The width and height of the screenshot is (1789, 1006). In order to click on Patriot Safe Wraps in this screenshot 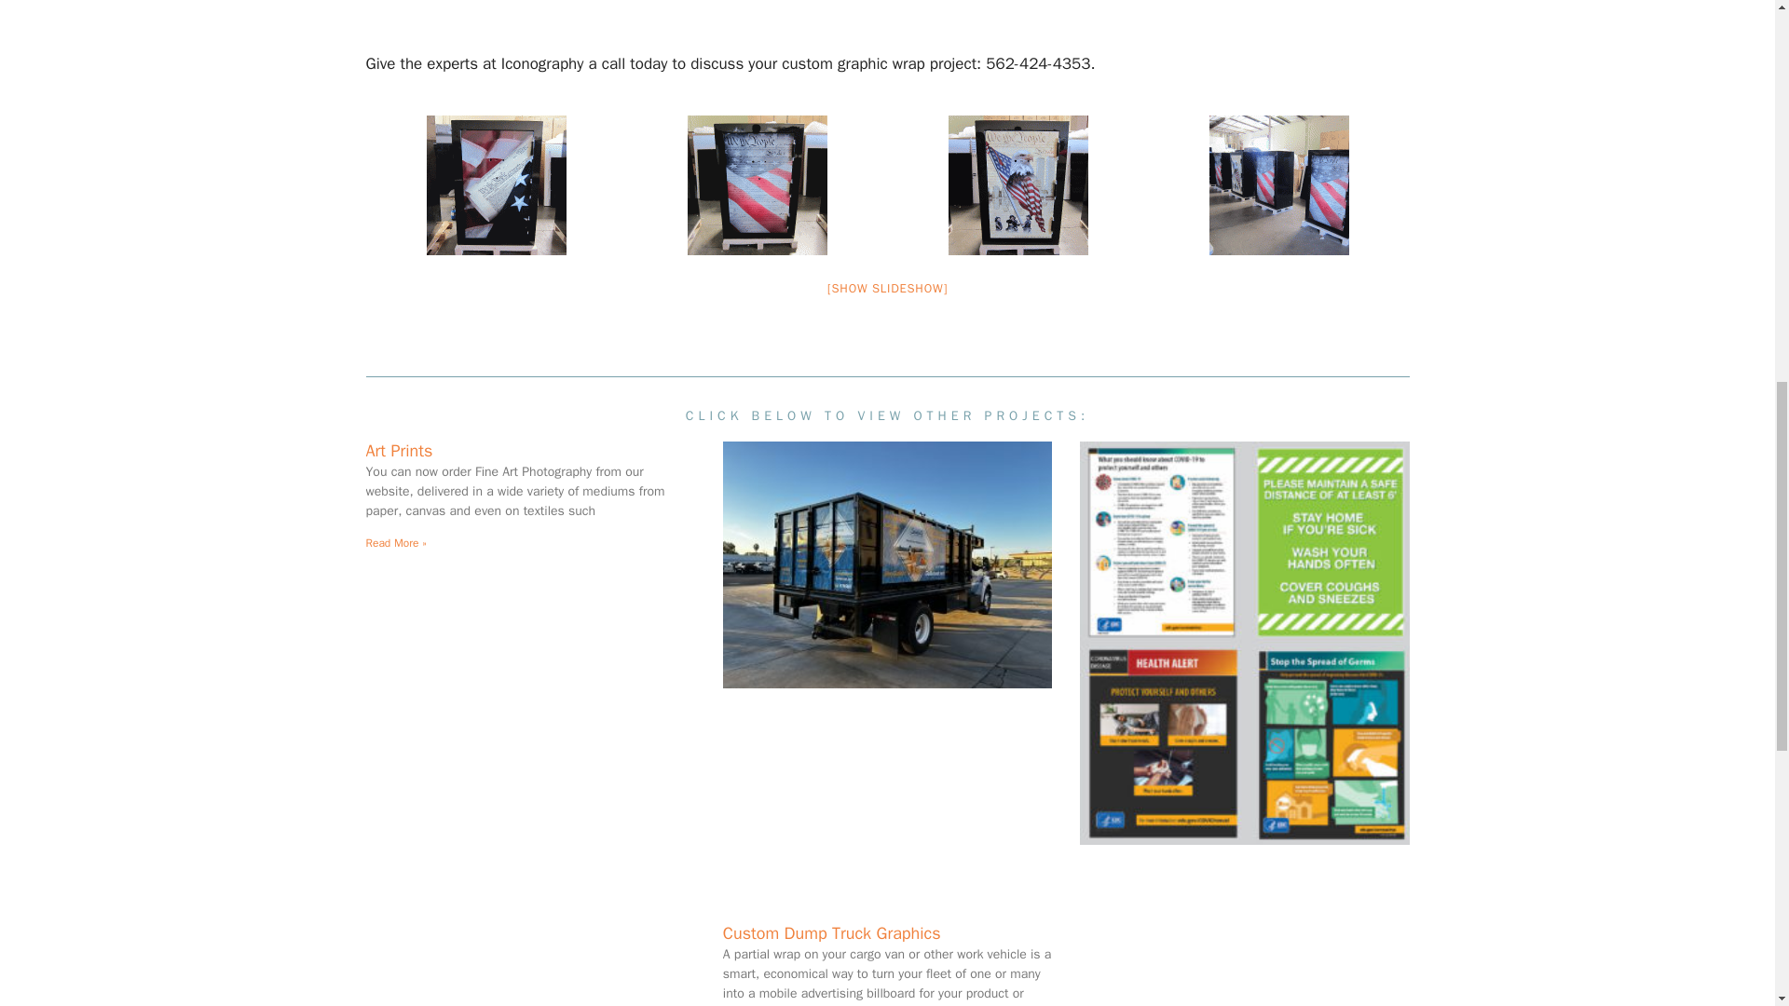, I will do `click(496, 185)`.